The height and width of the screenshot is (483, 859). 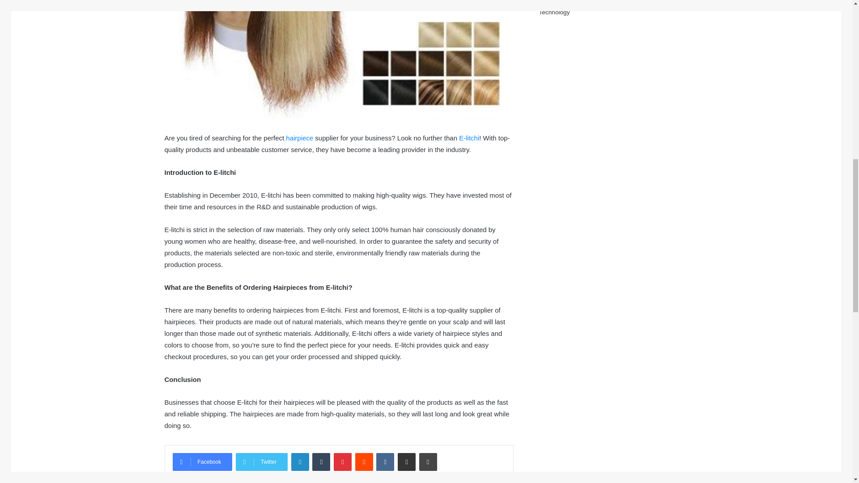 I want to click on E-litchi, so click(x=469, y=138).